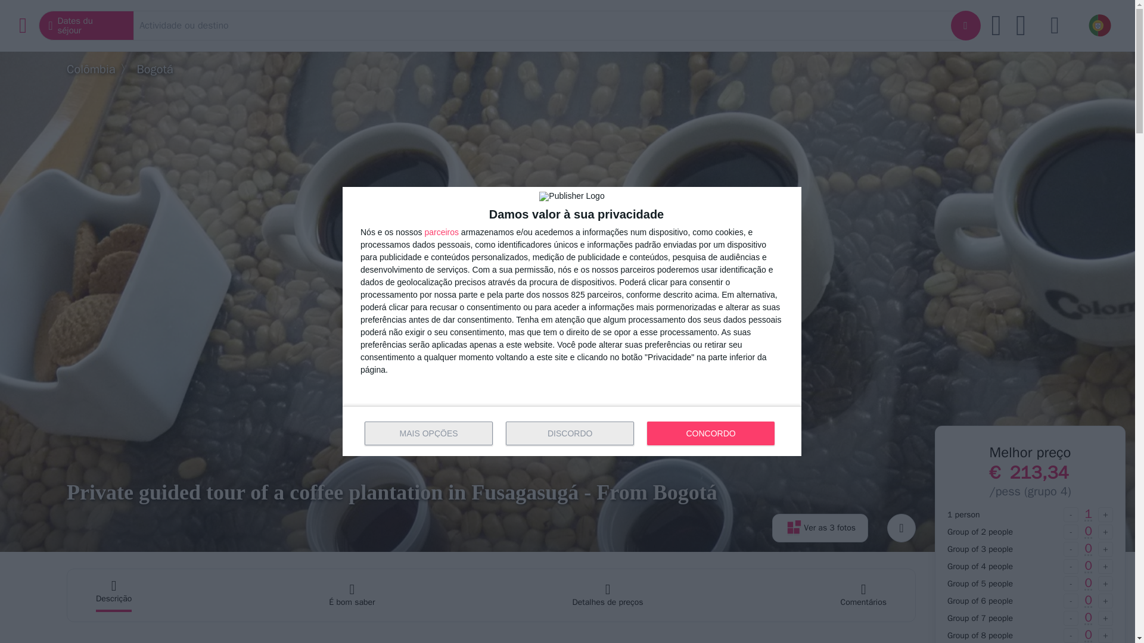 The width and height of the screenshot is (1144, 643). I want to click on -, so click(1071, 514).